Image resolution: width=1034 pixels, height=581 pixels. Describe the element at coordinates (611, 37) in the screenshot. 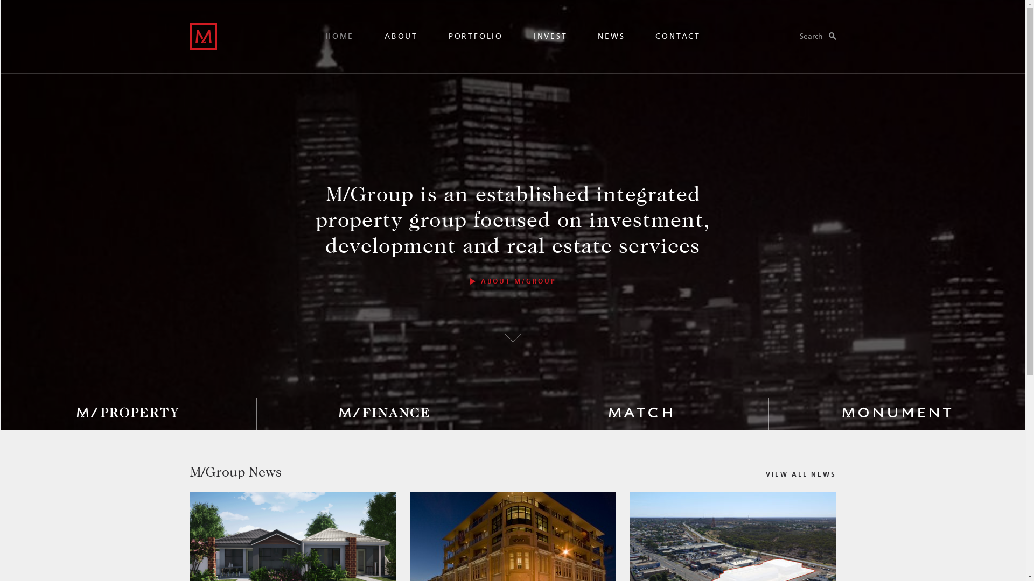

I see `NEWS` at that location.